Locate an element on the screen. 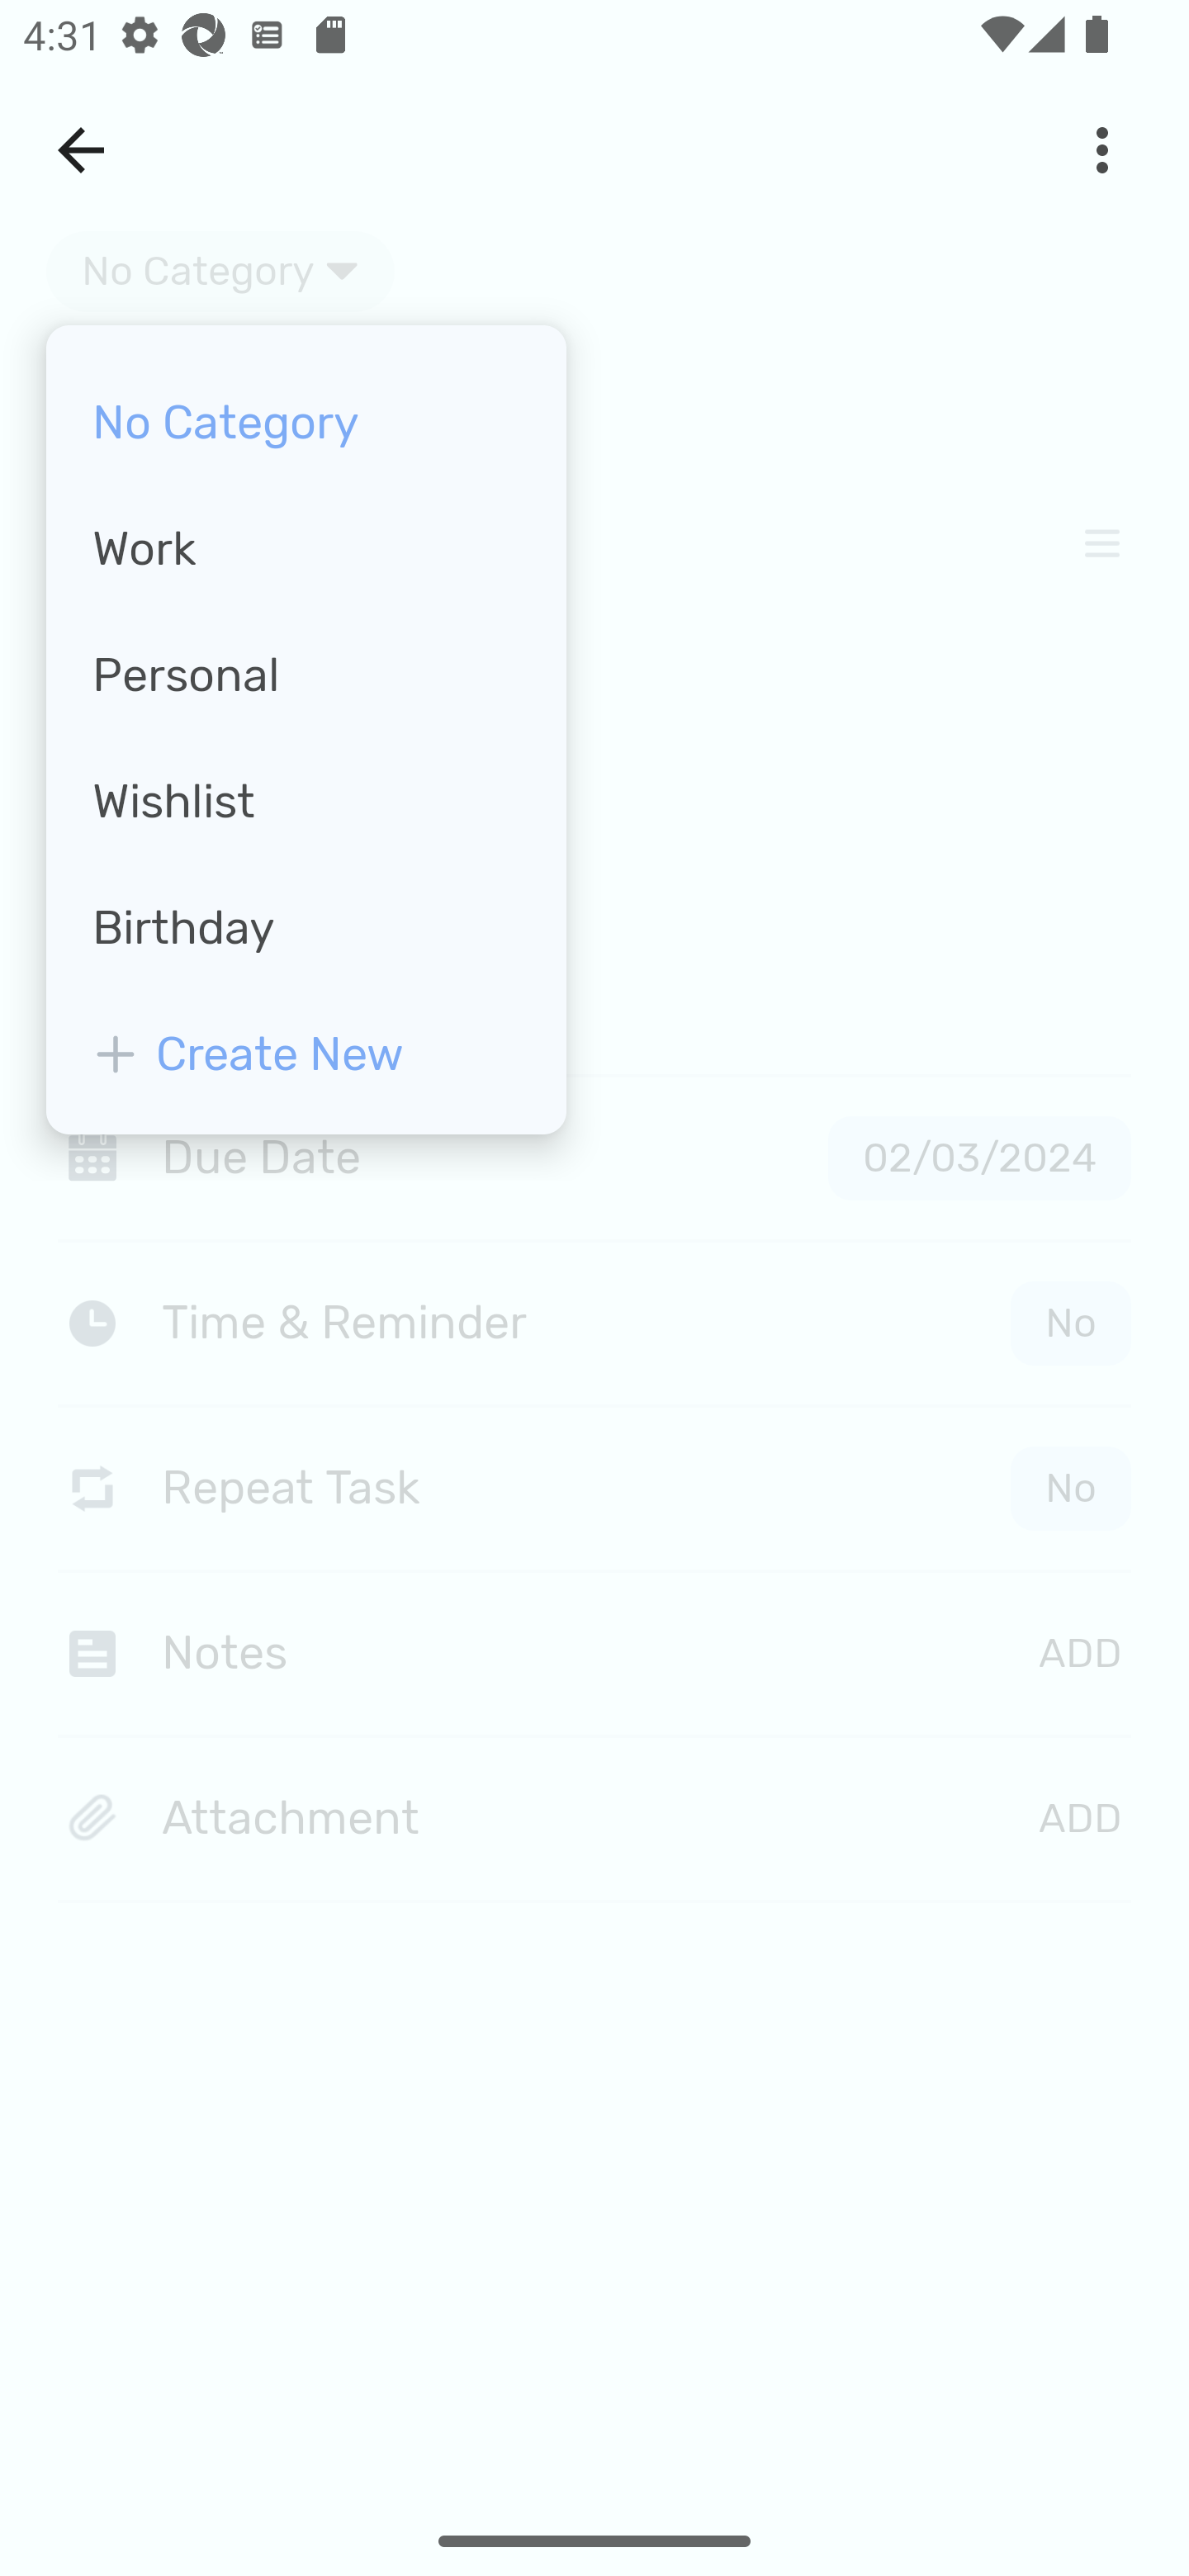 The image size is (1189, 2576). Wishlist is located at coordinates (306, 803).